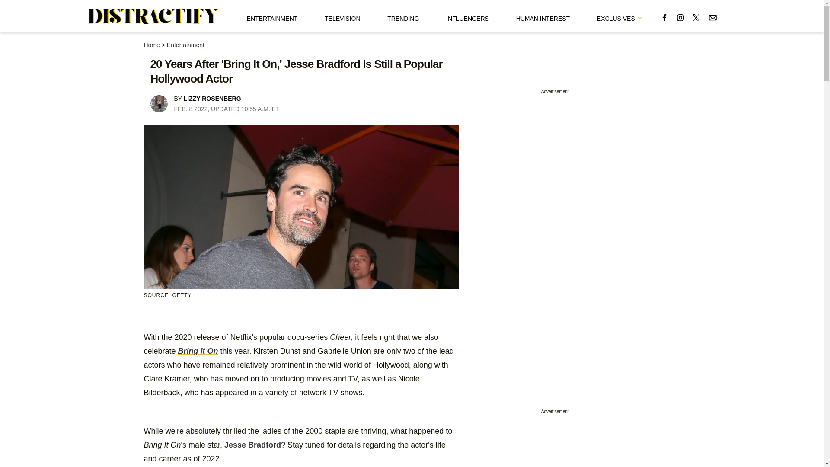  I want to click on TELEVISION, so click(342, 16).